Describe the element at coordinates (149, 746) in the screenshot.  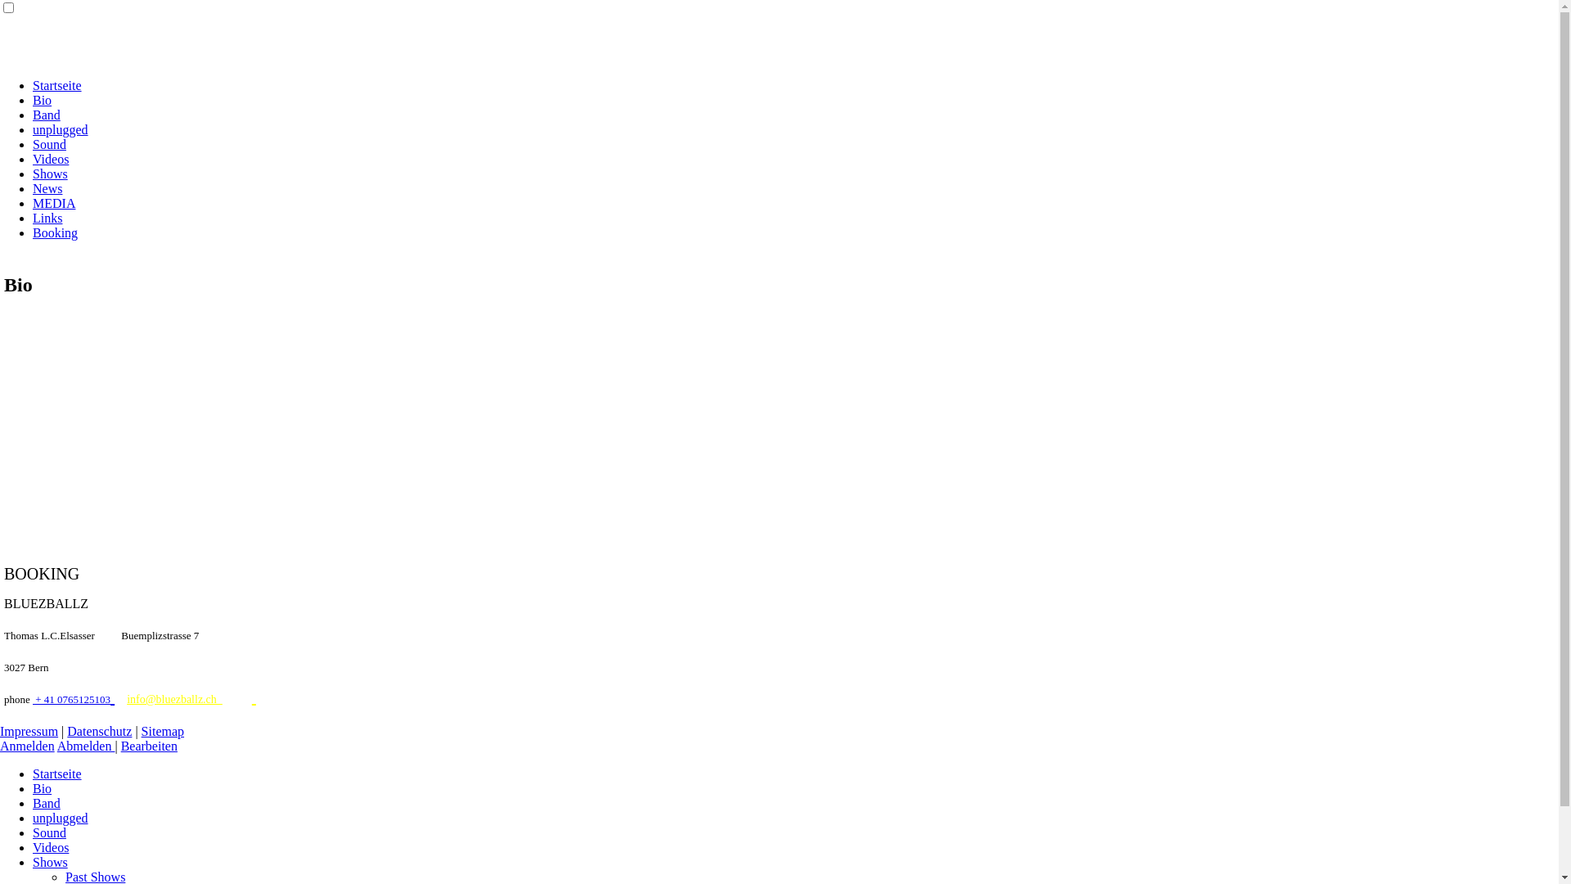
I see `Bearbeiten` at that location.